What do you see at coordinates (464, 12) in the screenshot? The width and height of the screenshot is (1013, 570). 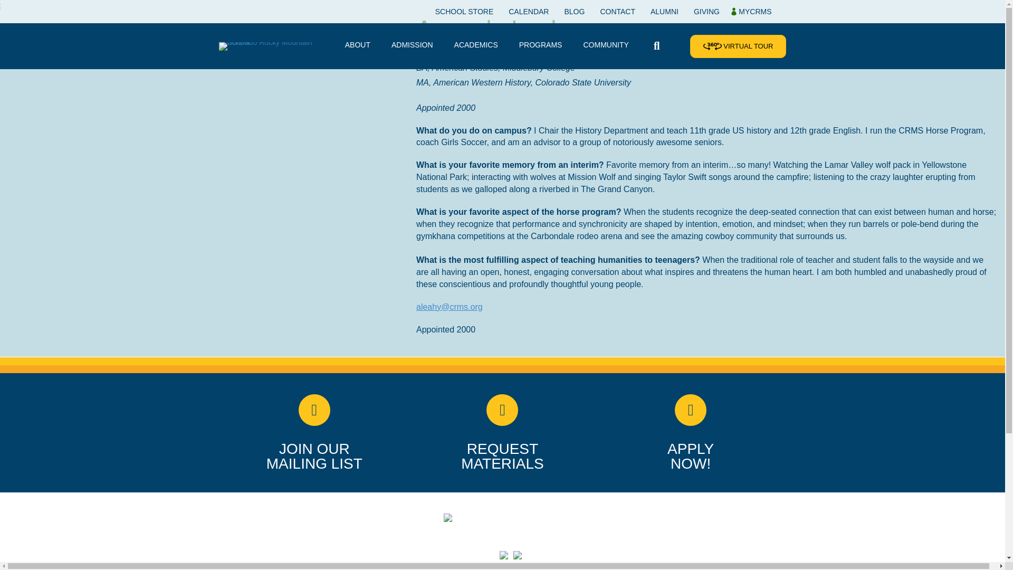 I see `SCHOOL STORE` at bounding box center [464, 12].